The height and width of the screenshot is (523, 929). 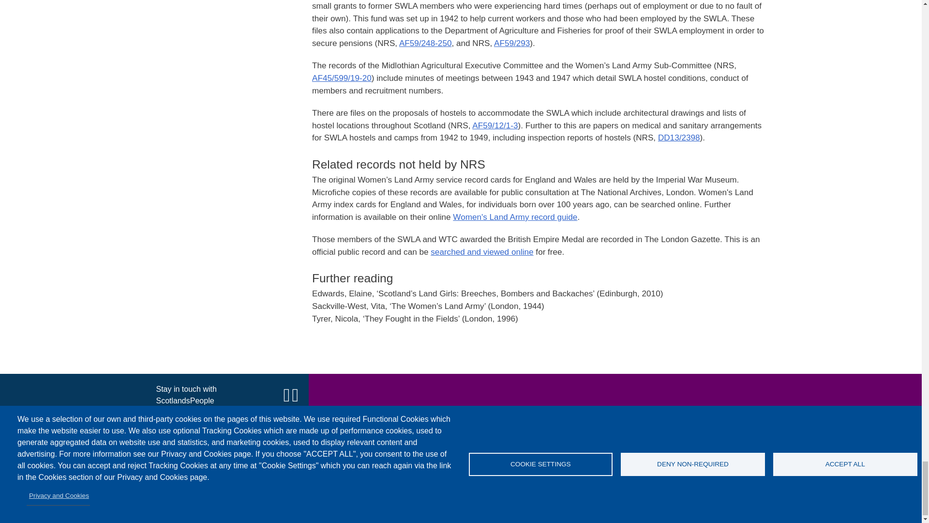 I want to click on Link to NRS catalogue entry, so click(x=342, y=77).